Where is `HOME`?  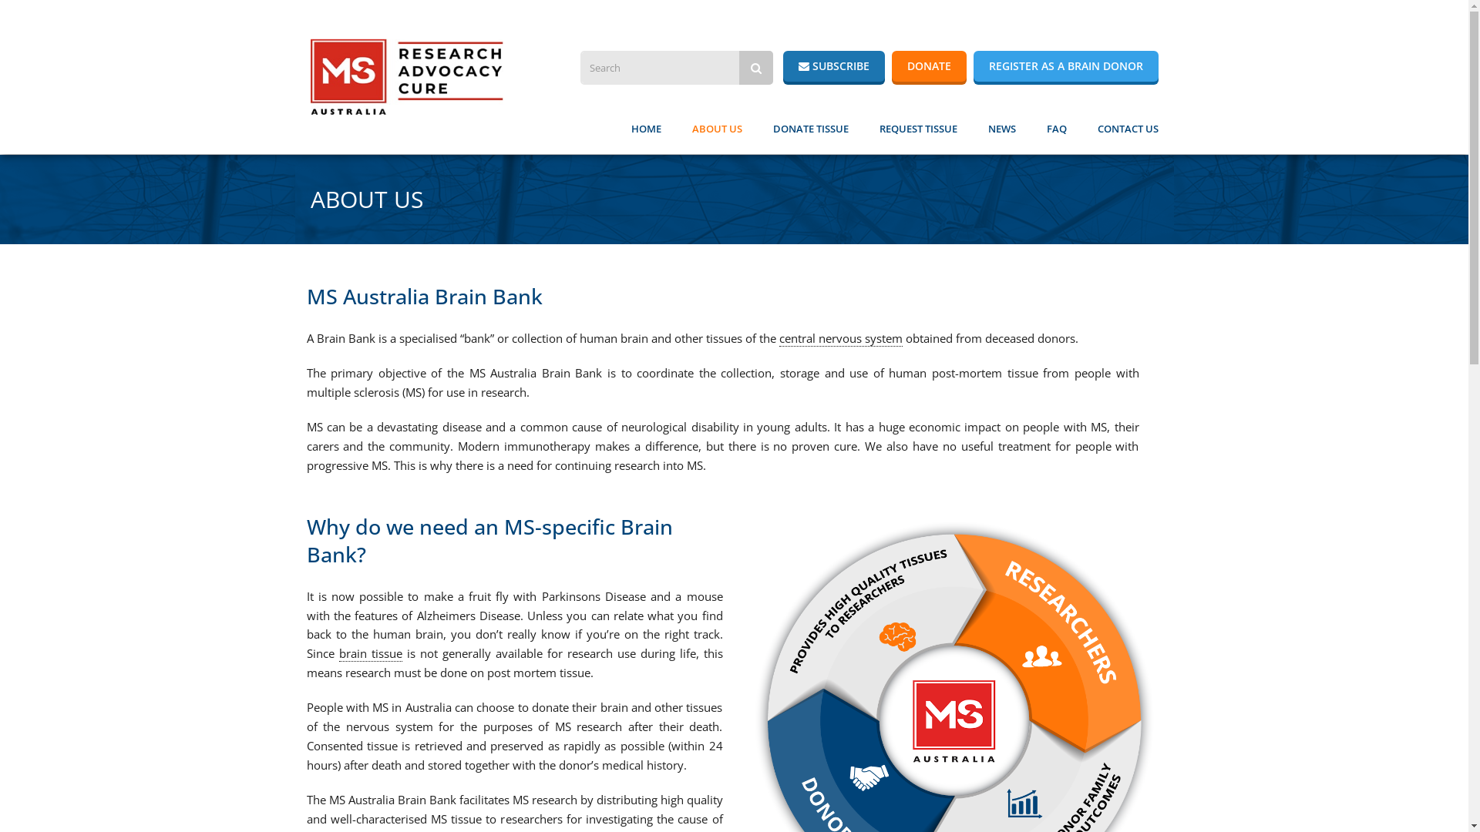
HOME is located at coordinates (646, 127).